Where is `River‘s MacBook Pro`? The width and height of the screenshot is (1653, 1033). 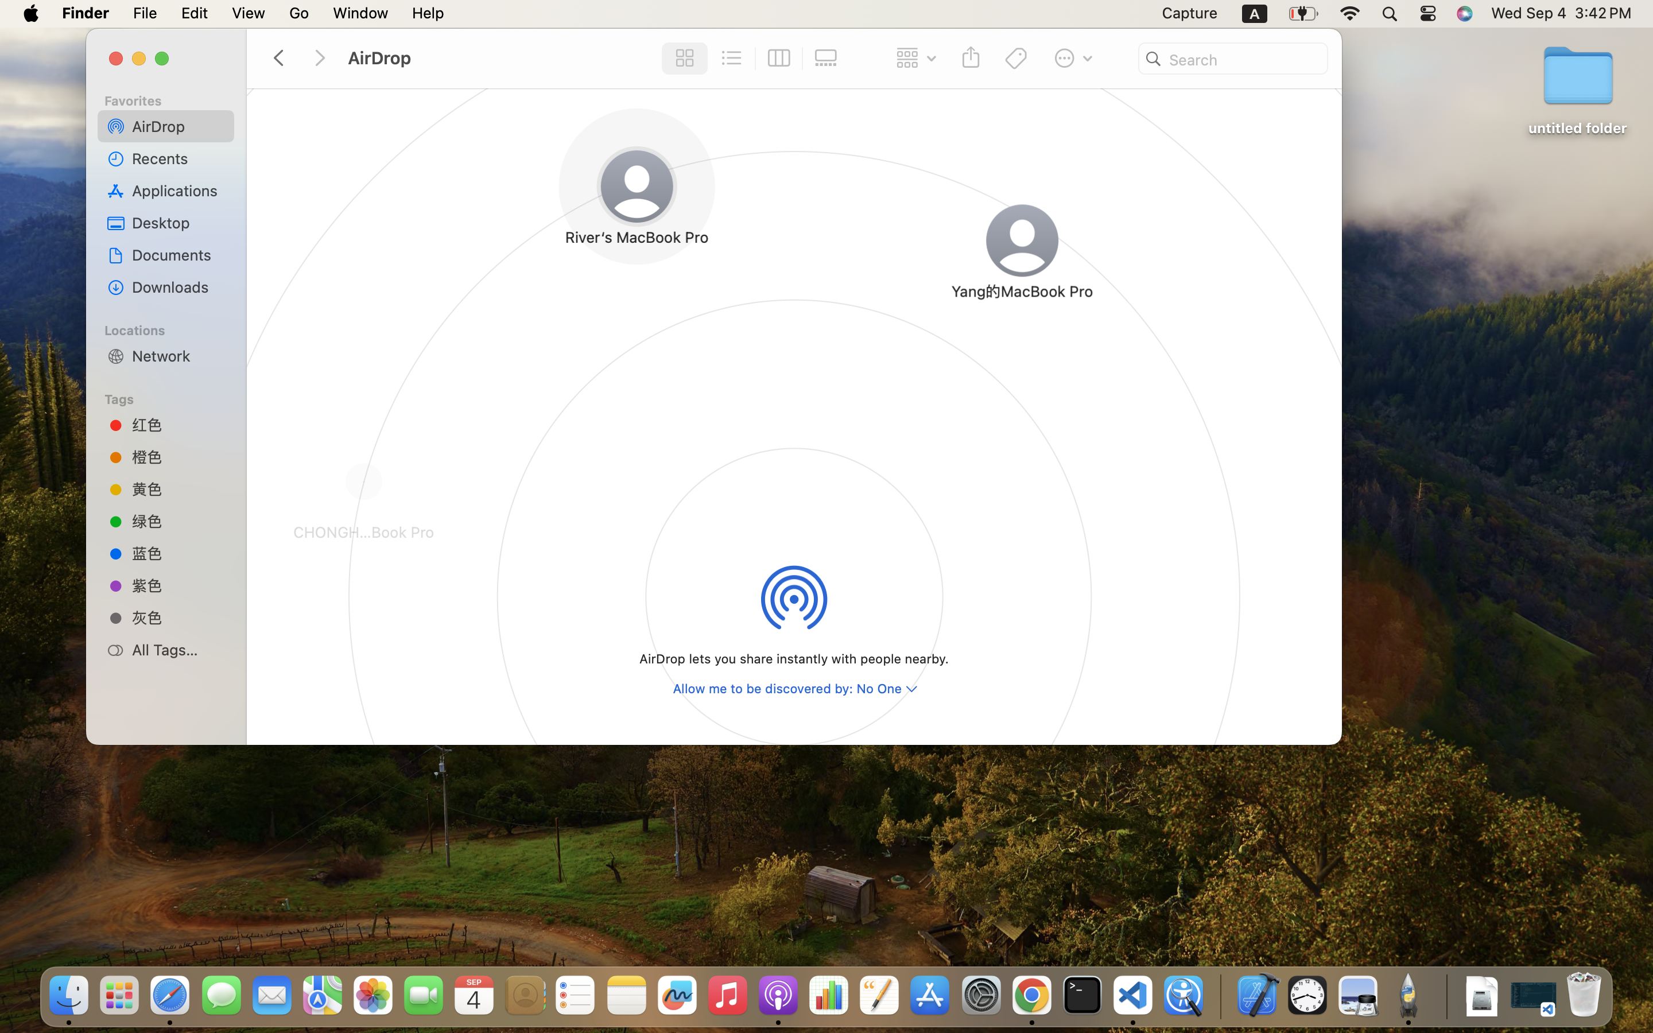
River‘s MacBook Pro is located at coordinates (606, 243).